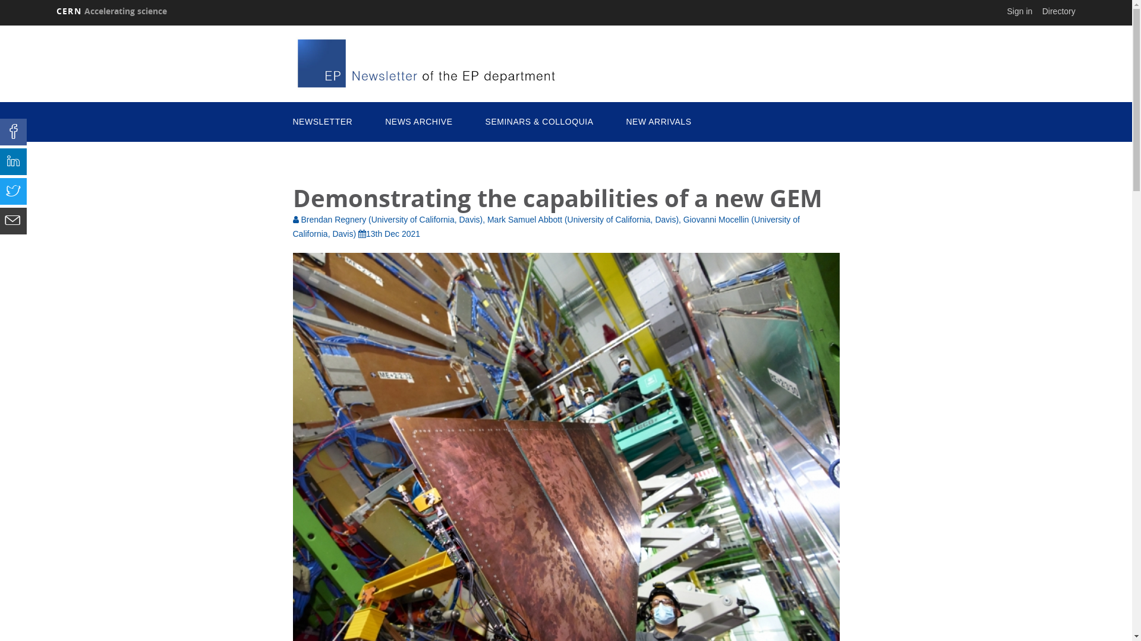 The width and height of the screenshot is (1141, 641). I want to click on CERN Accelerating science, so click(112, 11).